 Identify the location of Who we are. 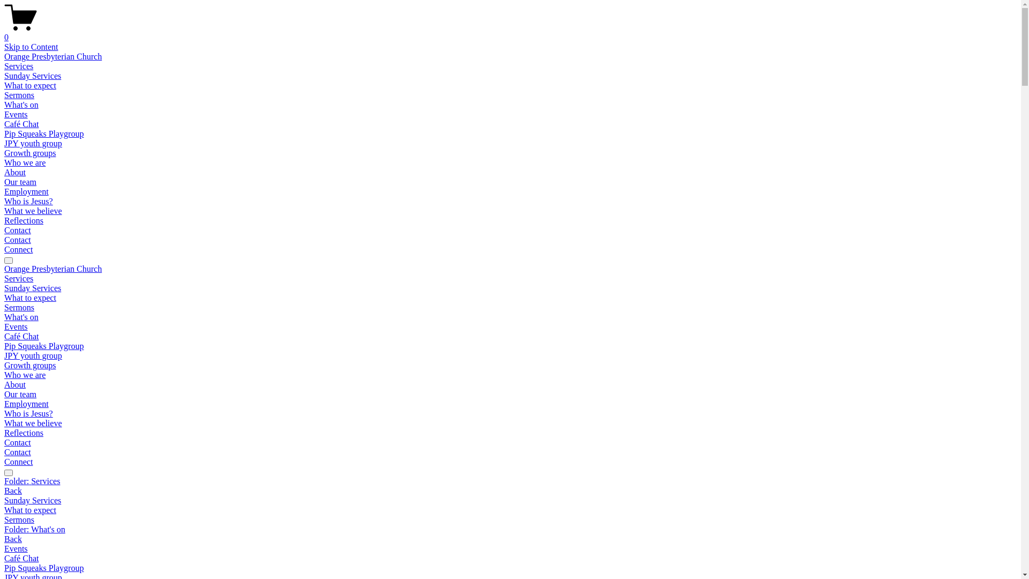
(25, 162).